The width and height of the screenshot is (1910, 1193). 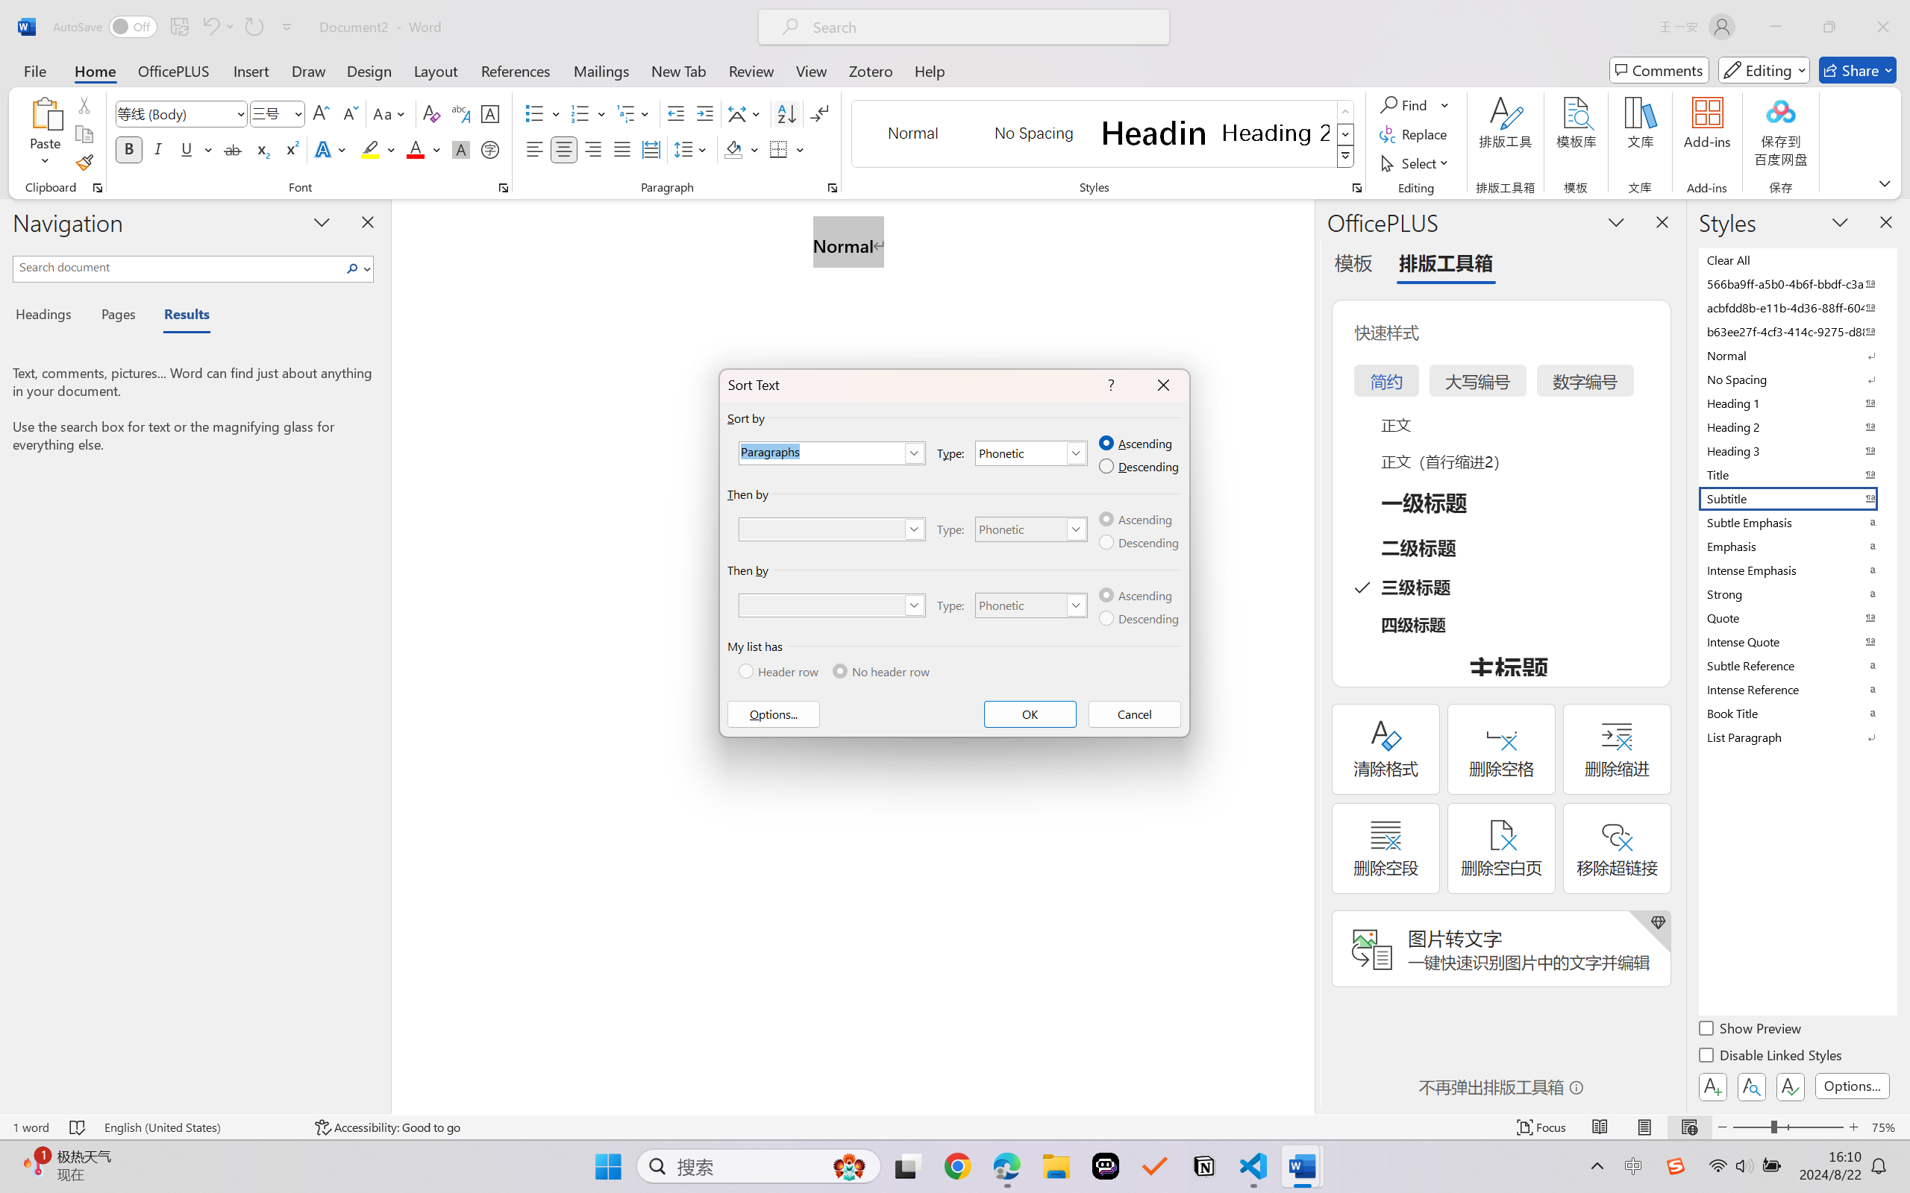 I want to click on Home, so click(x=95, y=70).